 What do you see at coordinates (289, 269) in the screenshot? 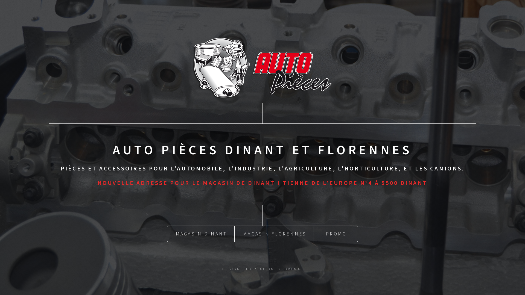
I see `INFOBEMA` at bounding box center [289, 269].